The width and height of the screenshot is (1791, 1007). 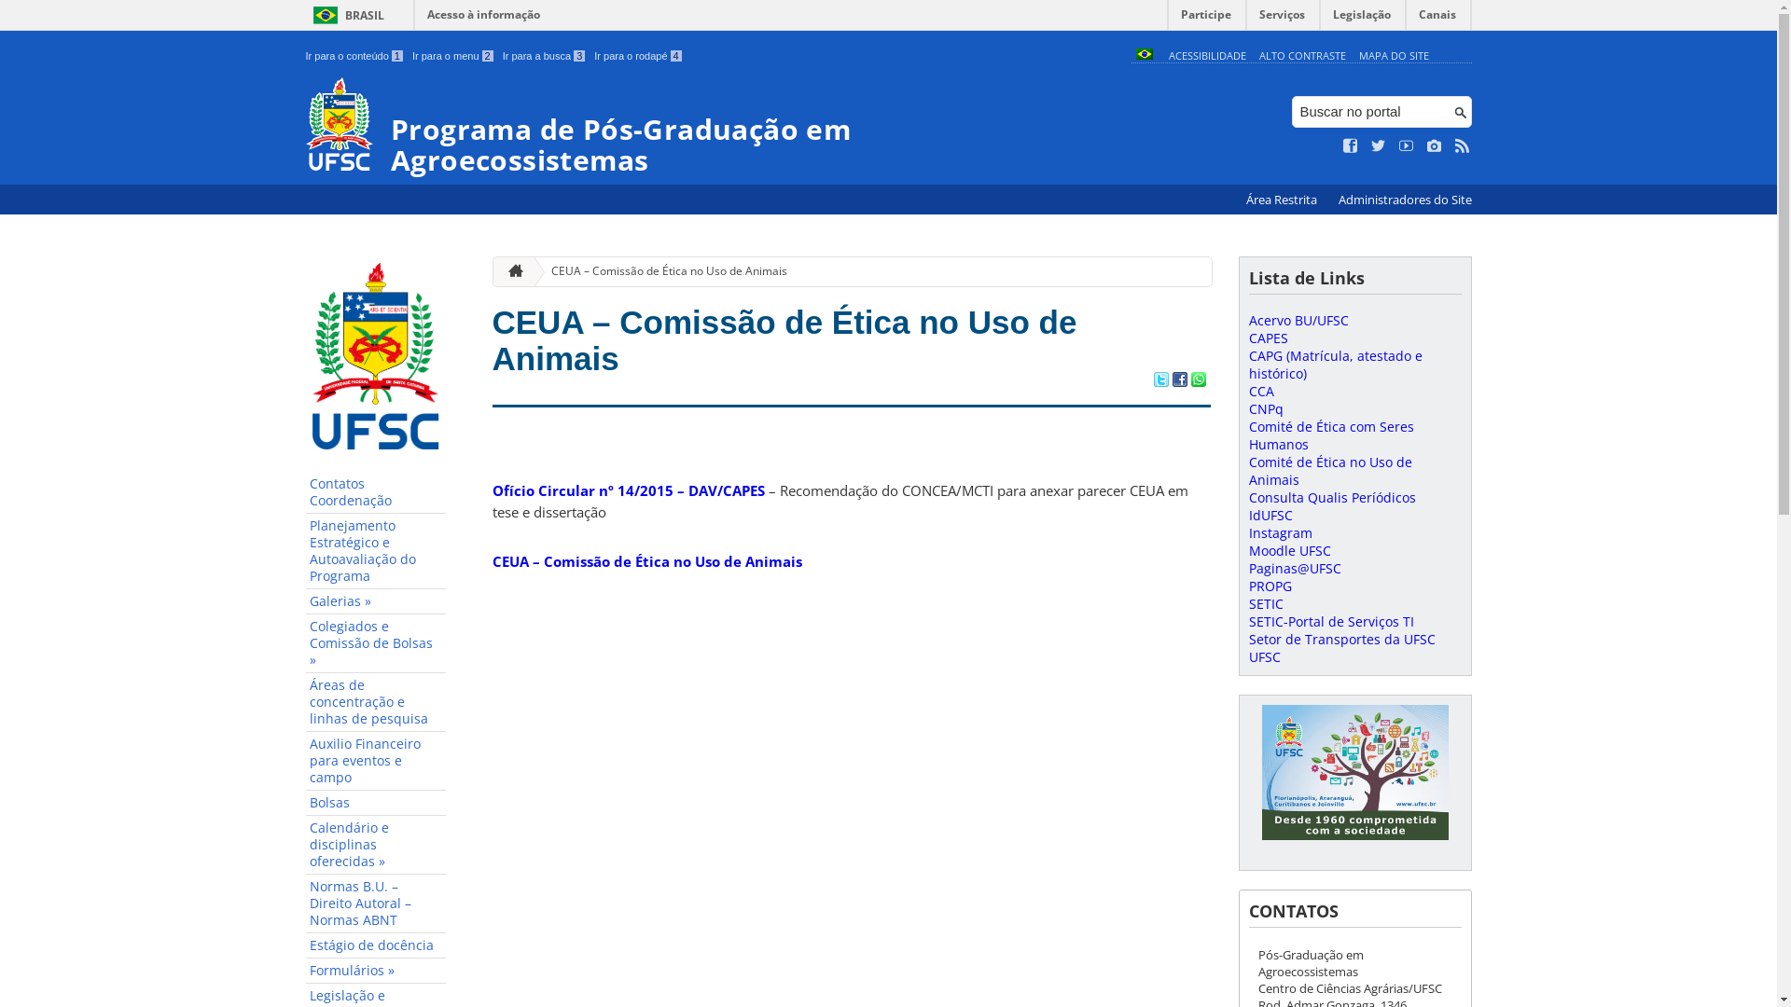 What do you see at coordinates (1270, 515) in the screenshot?
I see `IdUFSC` at bounding box center [1270, 515].